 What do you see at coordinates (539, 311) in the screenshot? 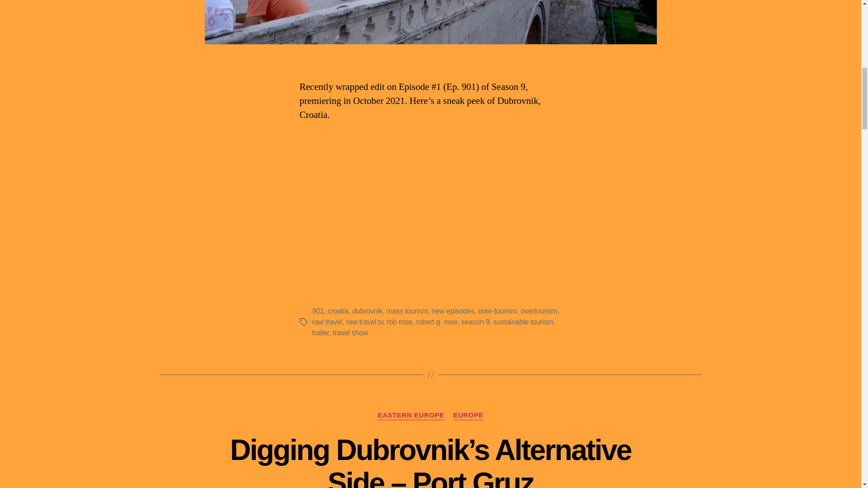
I see `overtourism` at bounding box center [539, 311].